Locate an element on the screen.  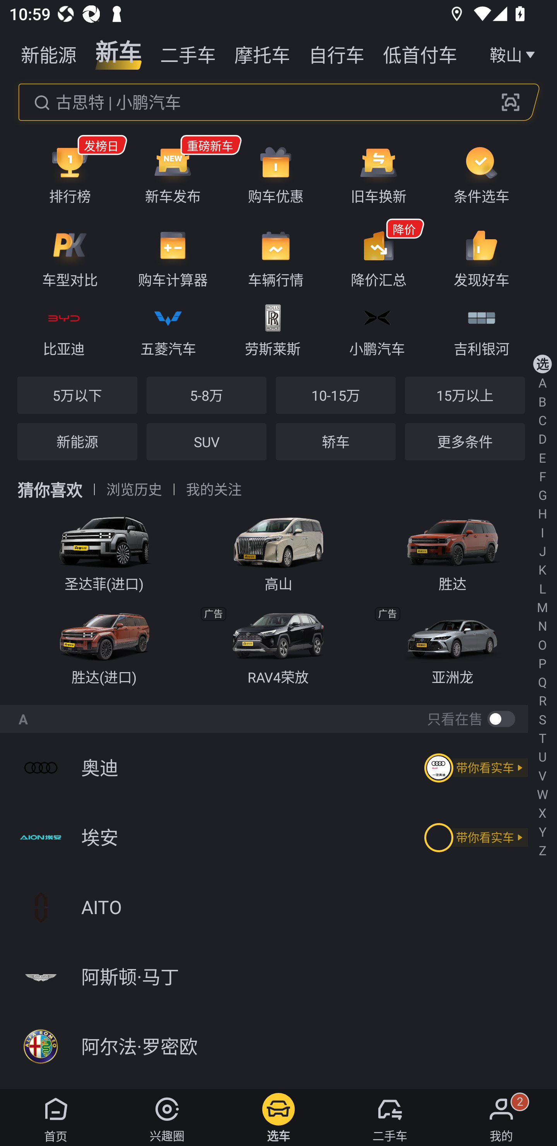
RAV4荣放 广告 is located at coordinates (278, 644).